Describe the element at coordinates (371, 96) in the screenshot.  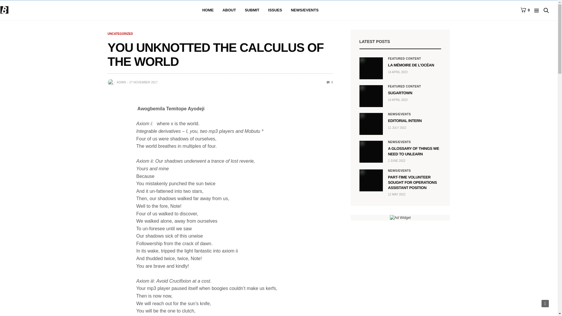
I see `Sugartown` at that location.